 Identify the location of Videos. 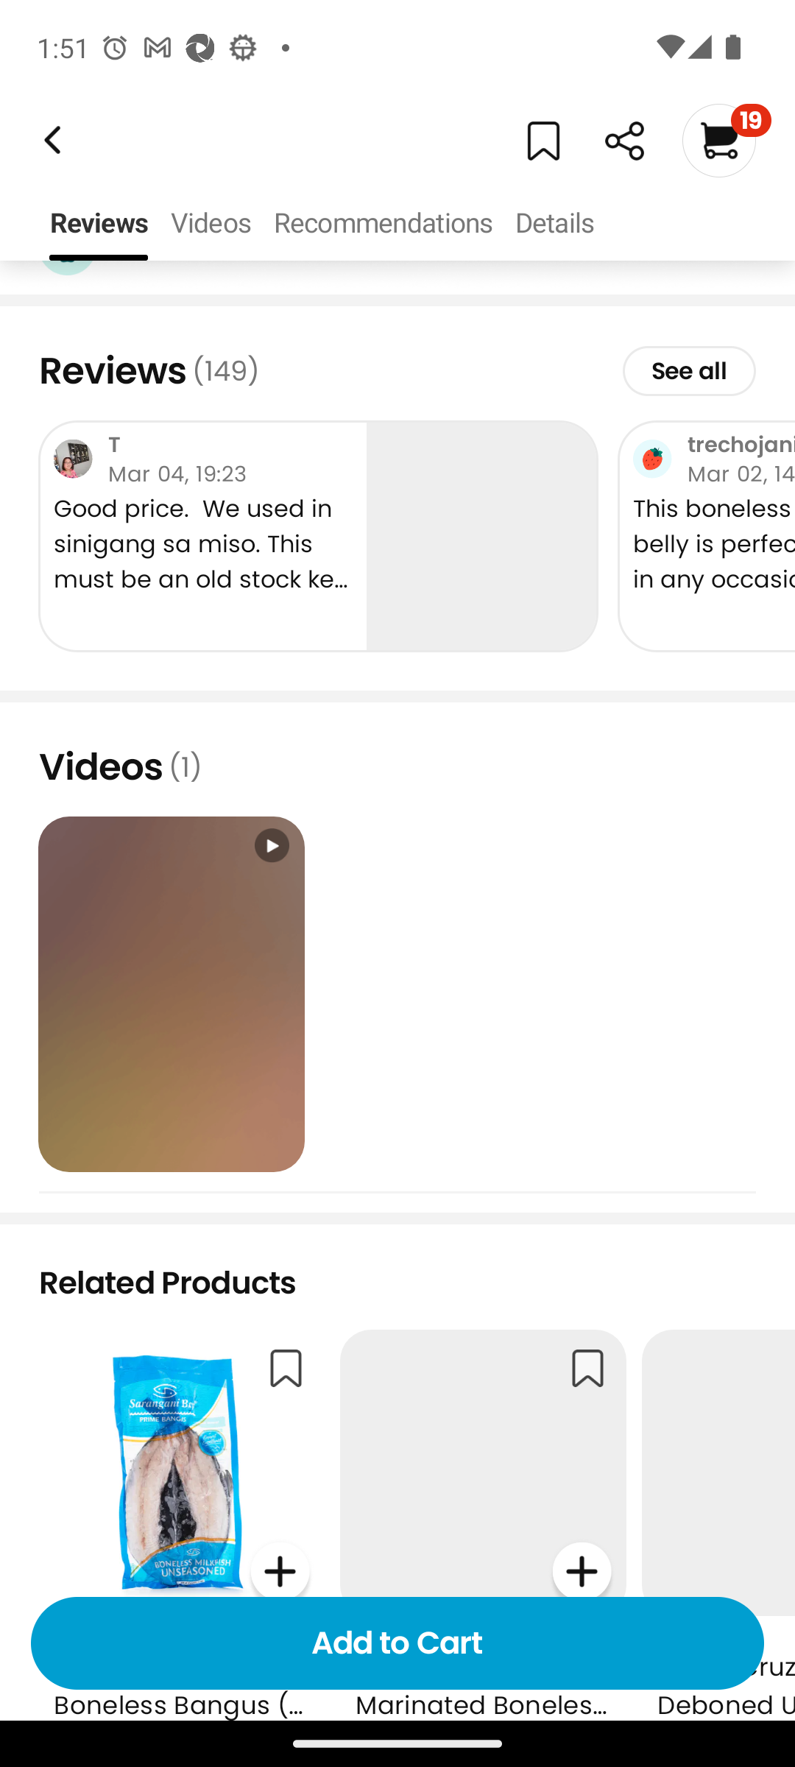
(211, 224).